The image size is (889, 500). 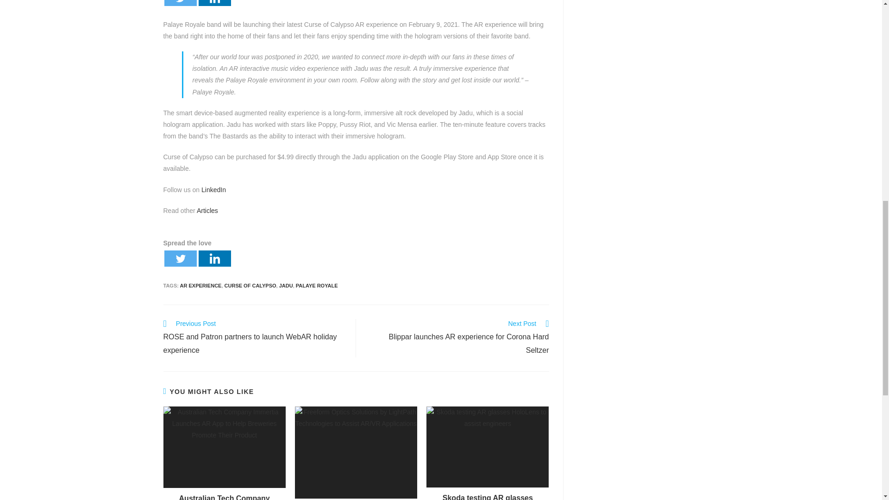 What do you see at coordinates (250, 286) in the screenshot?
I see `CURSE OF CALYPSO` at bounding box center [250, 286].